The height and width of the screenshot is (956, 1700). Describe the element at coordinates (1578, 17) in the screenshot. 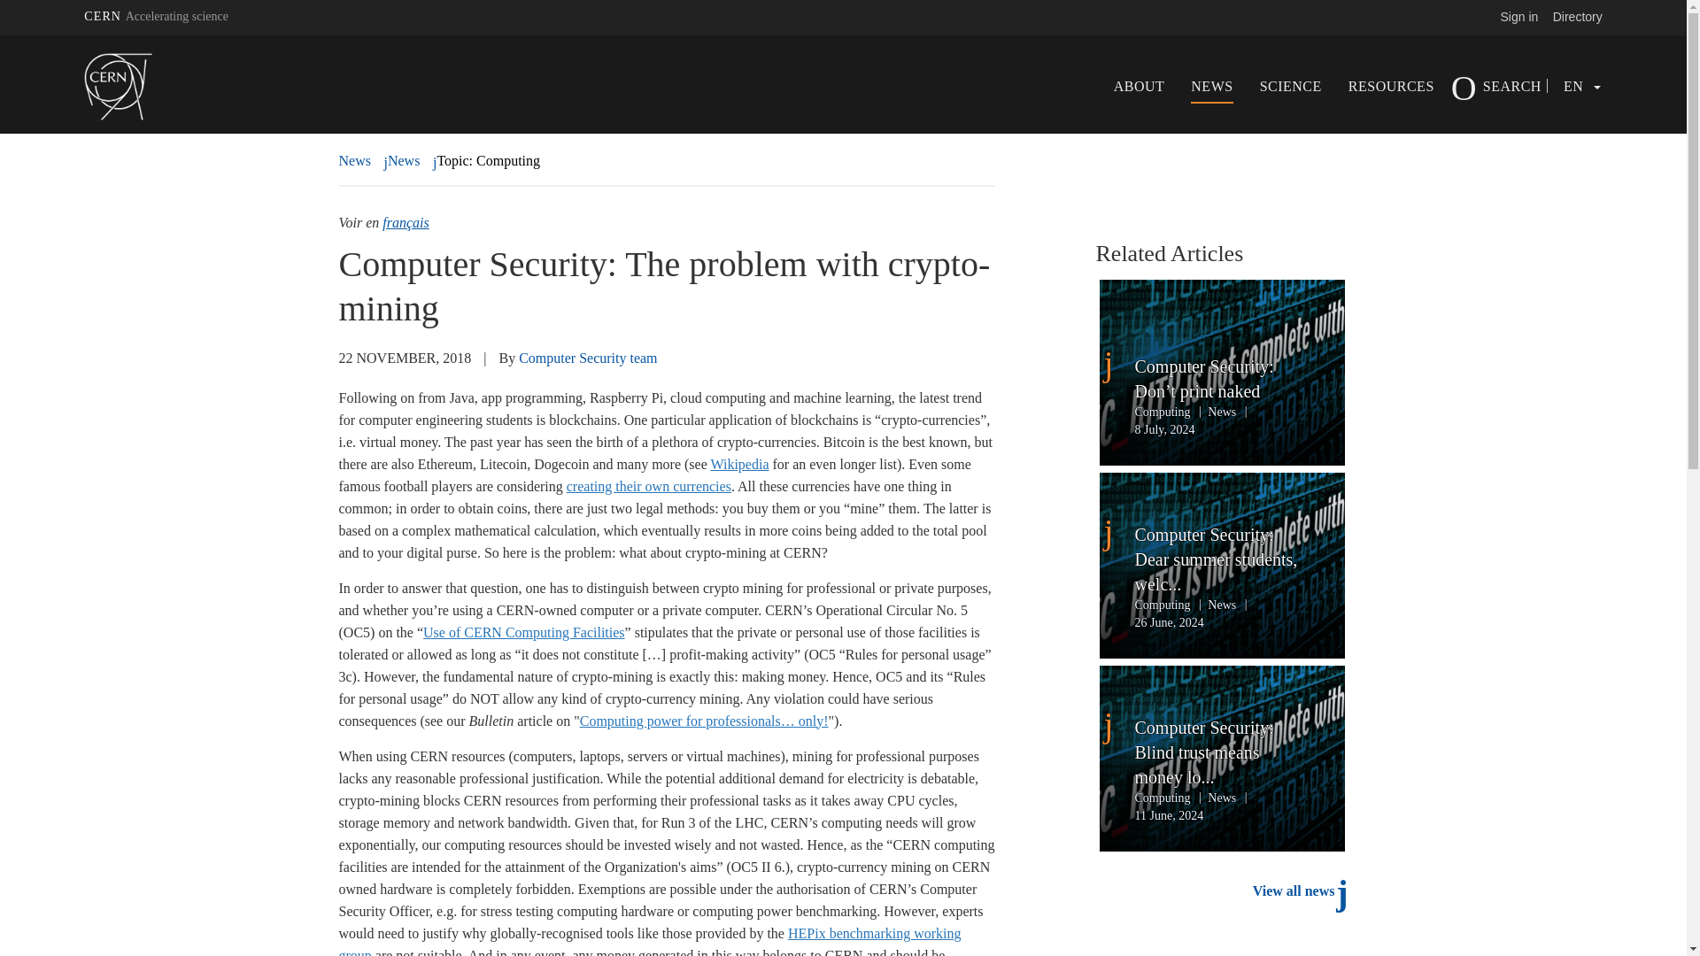

I see `Directory` at that location.